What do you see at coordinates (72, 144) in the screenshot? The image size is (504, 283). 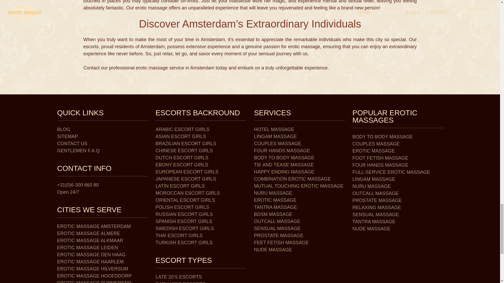 I see `CONTACT US` at bounding box center [72, 144].